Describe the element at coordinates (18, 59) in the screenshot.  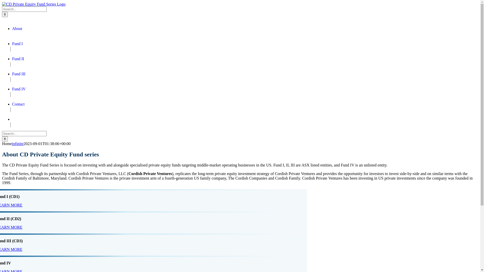
I see `Fund II` at that location.